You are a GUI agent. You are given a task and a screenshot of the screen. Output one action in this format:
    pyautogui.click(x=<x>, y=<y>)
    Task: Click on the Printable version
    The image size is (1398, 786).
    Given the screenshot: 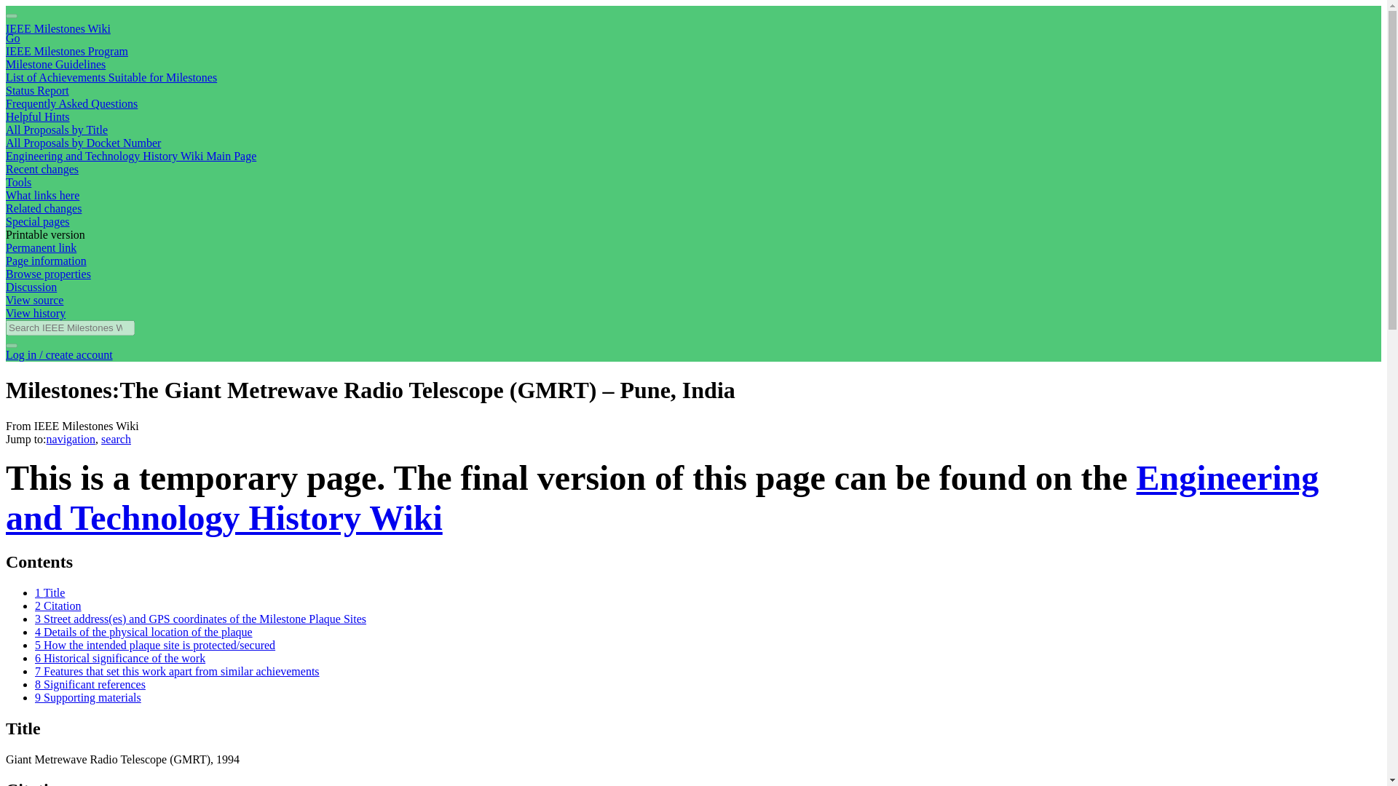 What is the action you would take?
    pyautogui.click(x=45, y=234)
    